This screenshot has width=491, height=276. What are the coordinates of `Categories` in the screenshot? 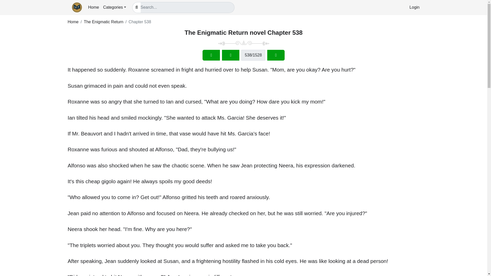 It's located at (114, 7).